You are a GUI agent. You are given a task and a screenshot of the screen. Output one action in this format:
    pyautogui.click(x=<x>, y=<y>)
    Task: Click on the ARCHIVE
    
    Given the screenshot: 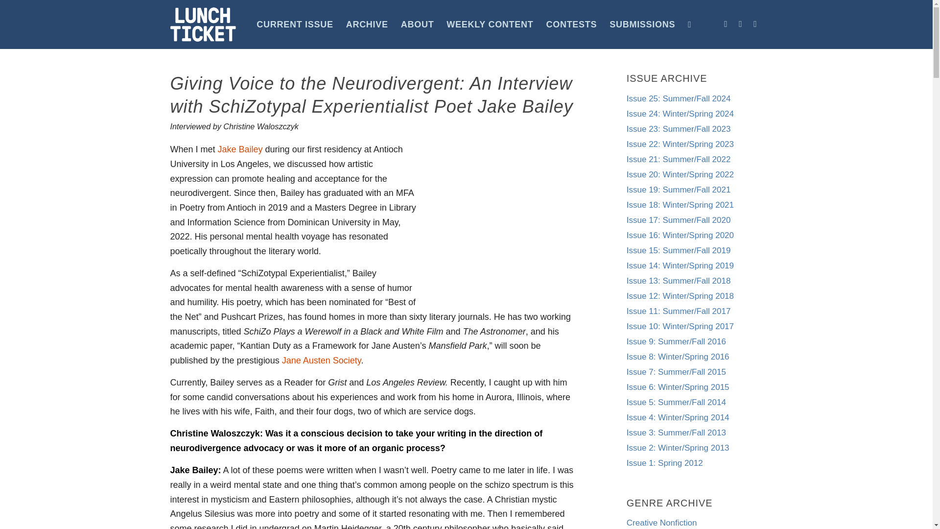 What is the action you would take?
    pyautogui.click(x=367, y=24)
    